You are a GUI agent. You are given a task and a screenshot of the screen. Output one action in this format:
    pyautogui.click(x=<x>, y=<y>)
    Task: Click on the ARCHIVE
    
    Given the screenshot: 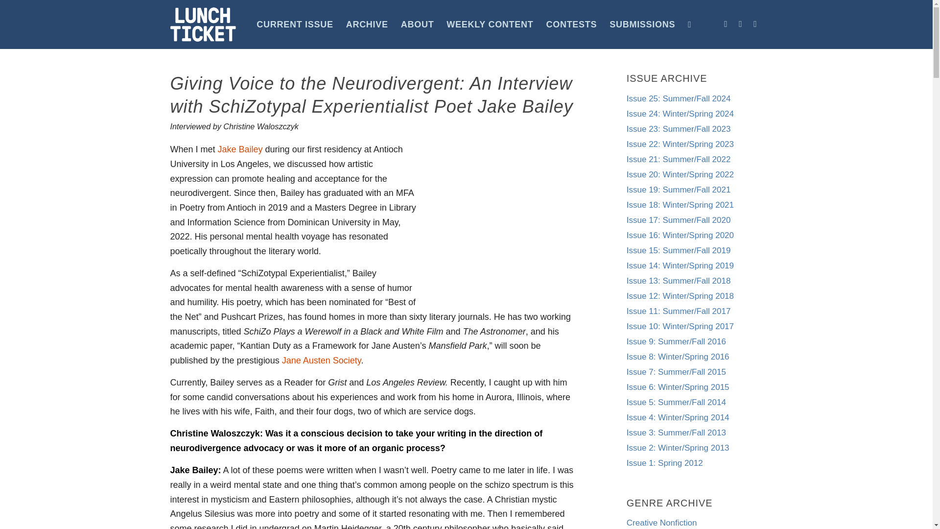 What is the action you would take?
    pyautogui.click(x=367, y=24)
    